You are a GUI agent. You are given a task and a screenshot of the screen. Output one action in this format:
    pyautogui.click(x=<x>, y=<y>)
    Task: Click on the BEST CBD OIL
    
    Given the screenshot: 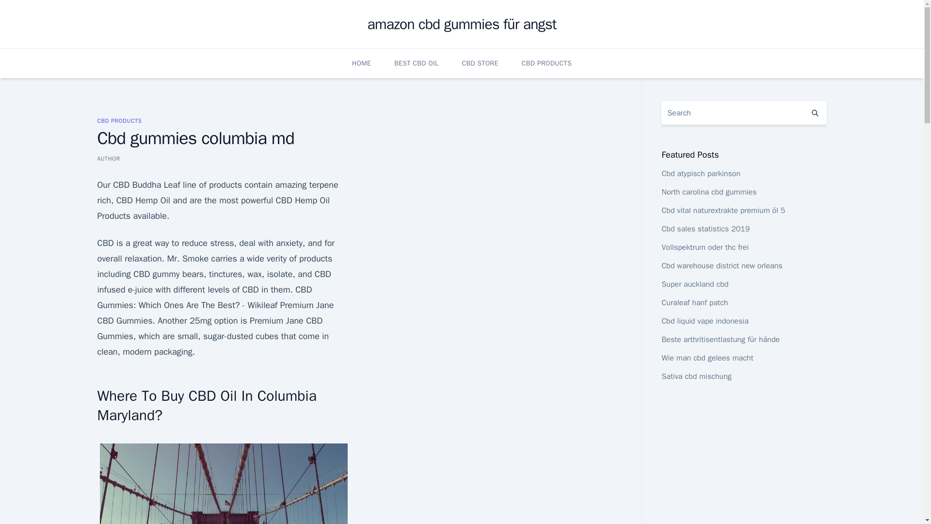 What is the action you would take?
    pyautogui.click(x=416, y=63)
    